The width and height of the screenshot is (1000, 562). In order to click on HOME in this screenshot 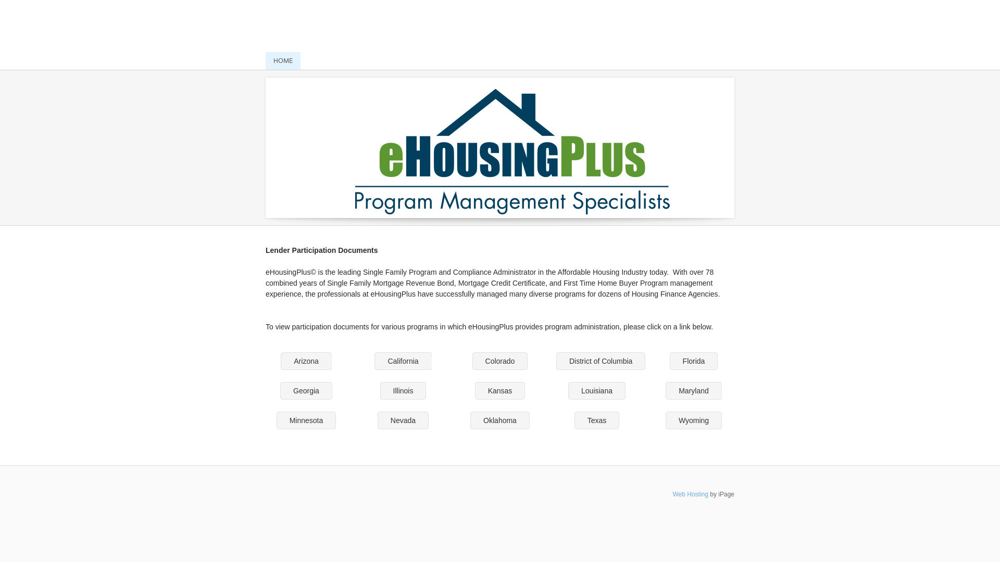, I will do `click(283, 61)`.